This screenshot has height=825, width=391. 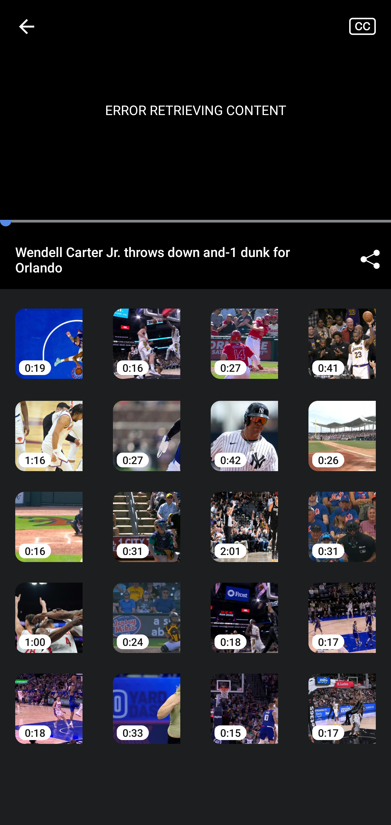 I want to click on 0:18, so click(x=244, y=610).